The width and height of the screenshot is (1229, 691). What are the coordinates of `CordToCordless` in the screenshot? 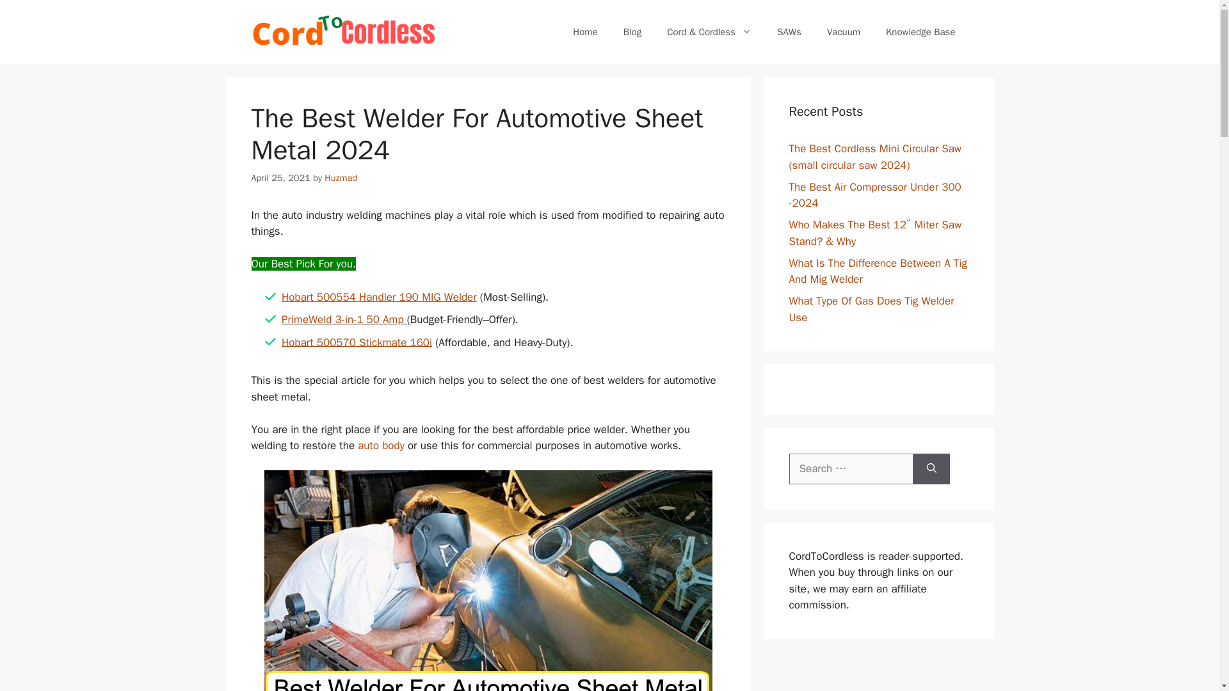 It's located at (343, 31).